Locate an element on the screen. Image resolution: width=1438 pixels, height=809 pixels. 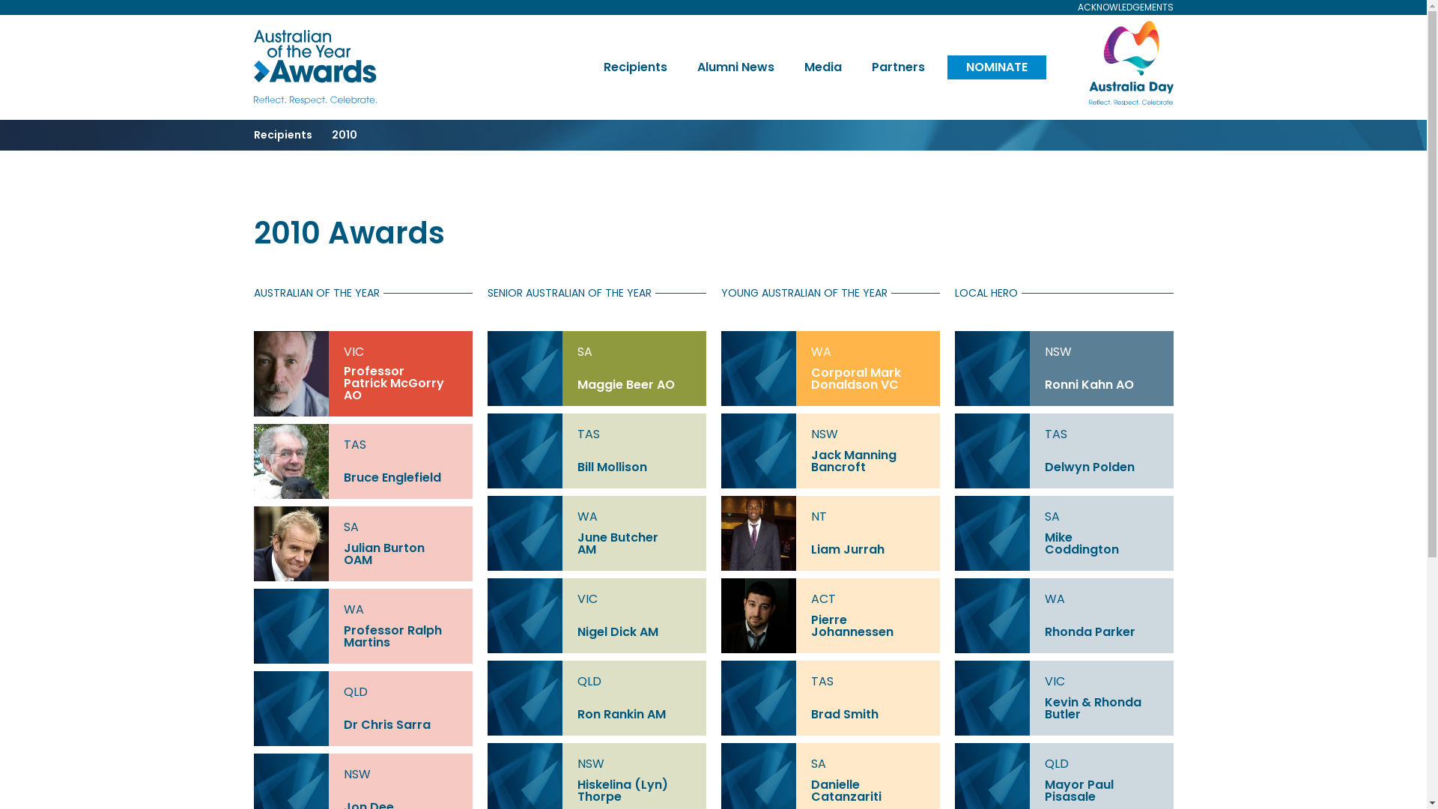
NOMINATE is located at coordinates (996, 67).